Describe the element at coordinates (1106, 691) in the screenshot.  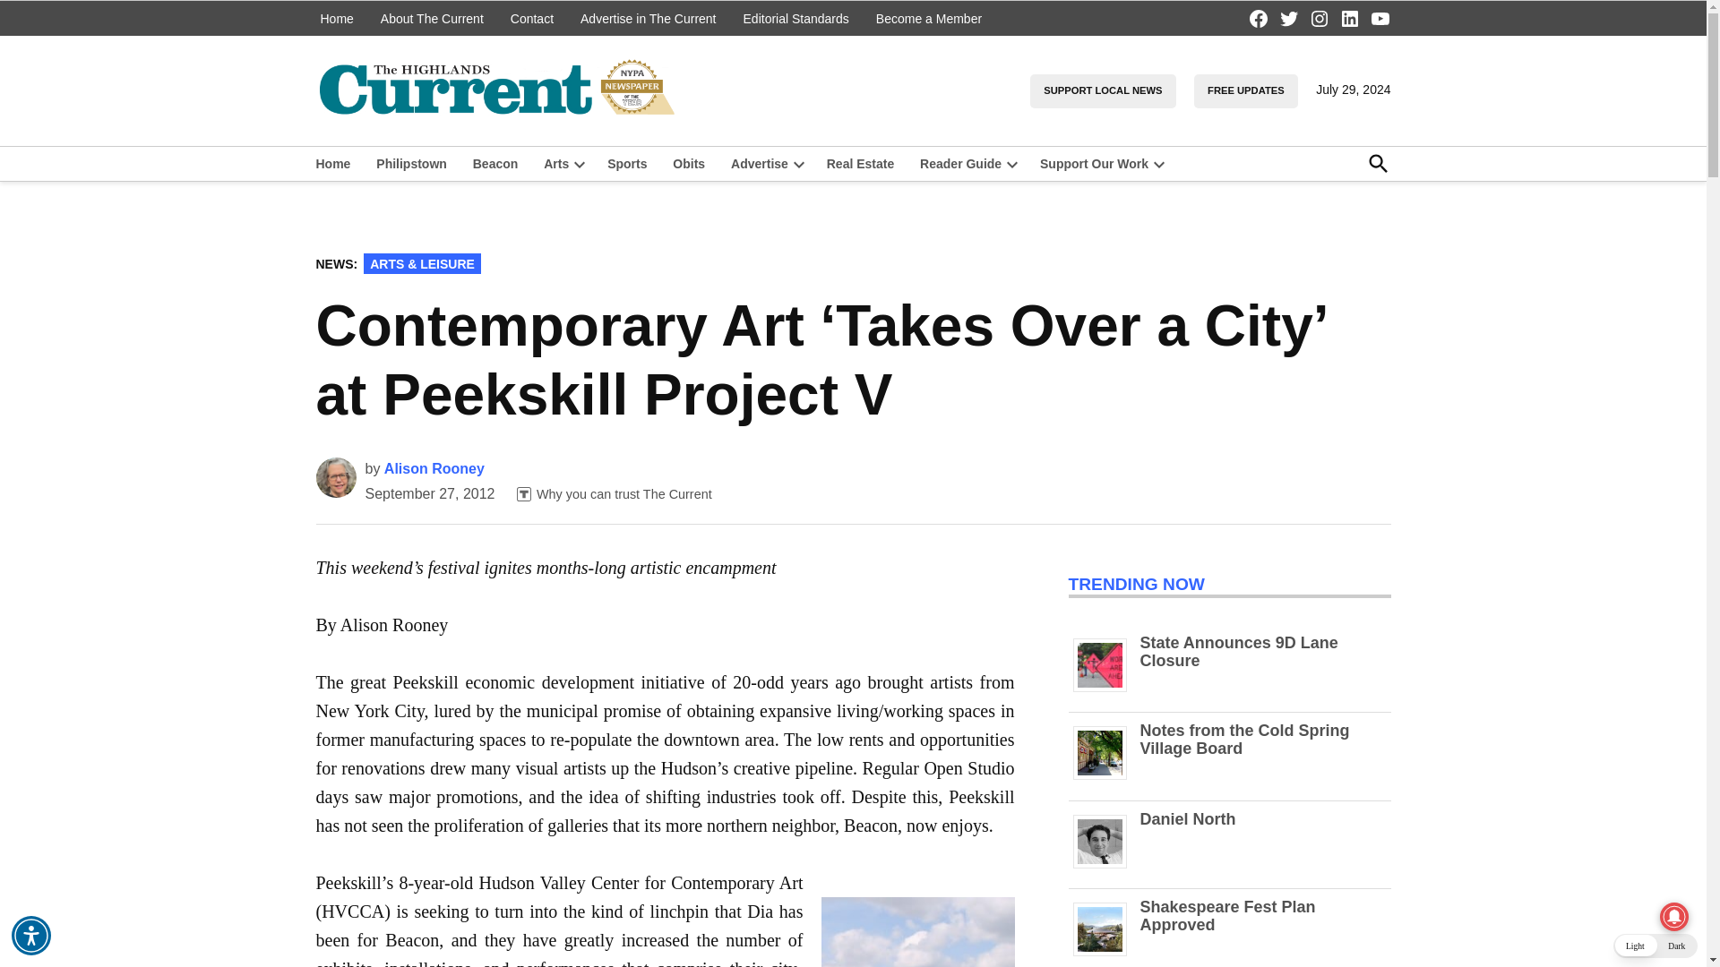
I see `State Announces 9D Lane Closure` at that location.